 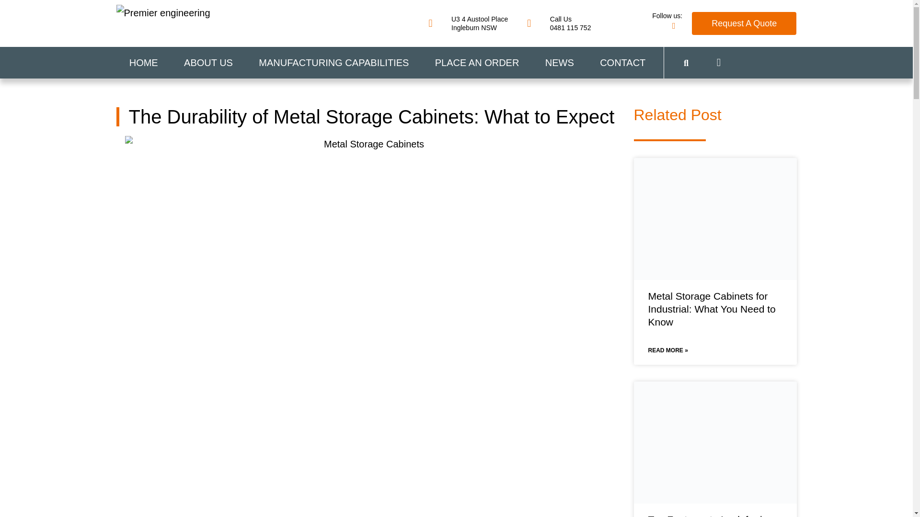 I want to click on NEWS, so click(x=208, y=63).